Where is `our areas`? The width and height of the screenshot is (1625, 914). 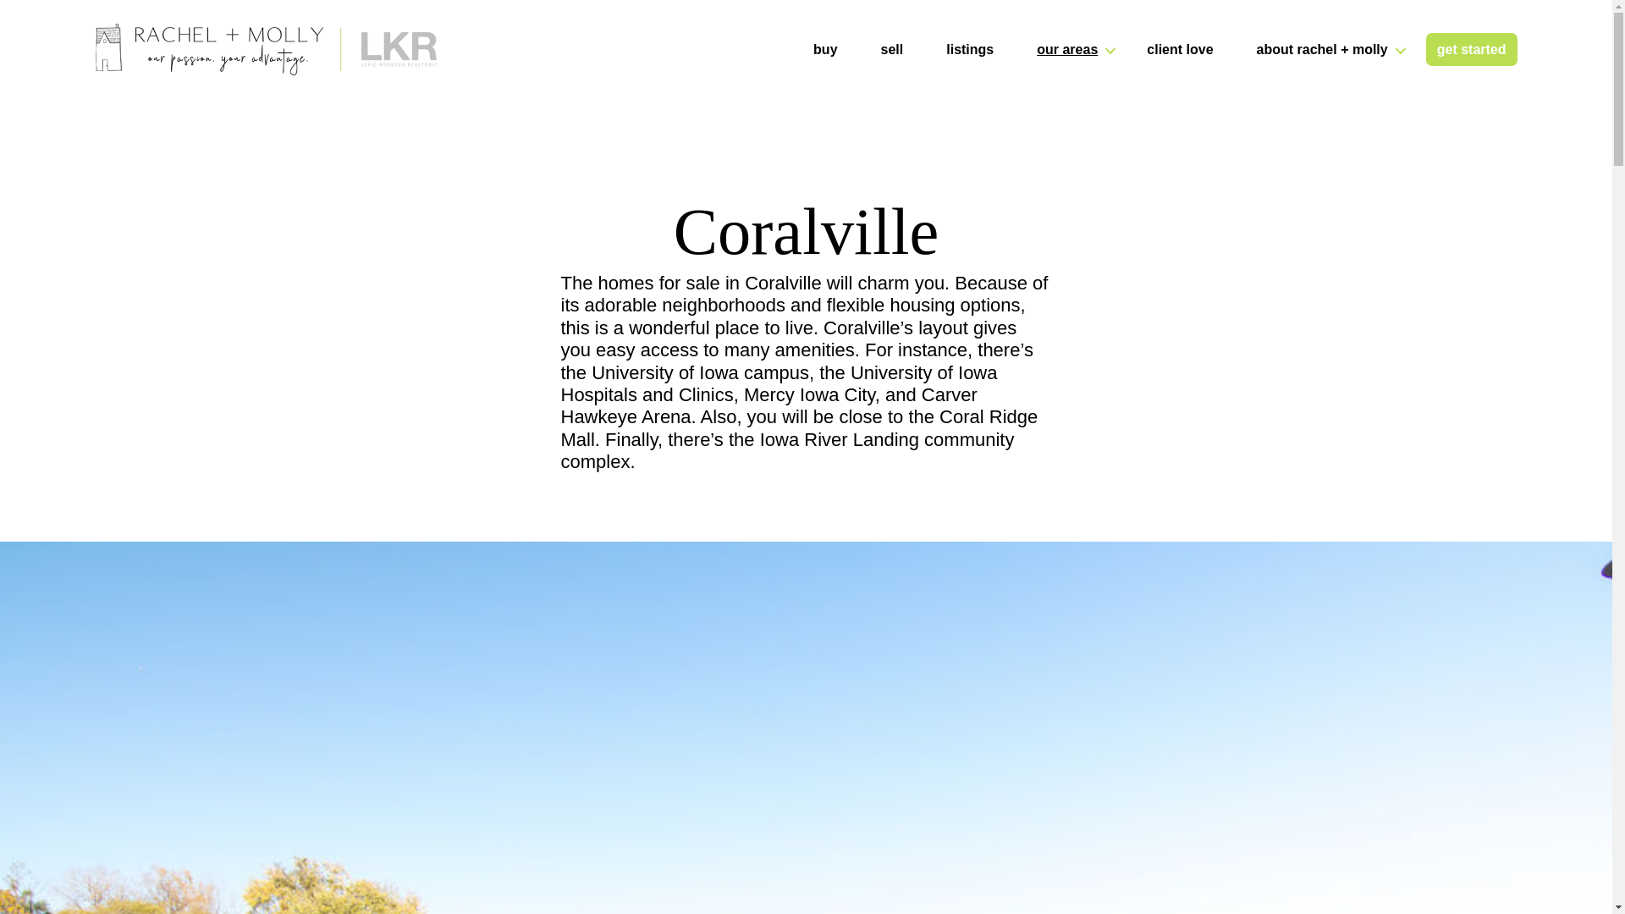
our areas is located at coordinates (1070, 49).